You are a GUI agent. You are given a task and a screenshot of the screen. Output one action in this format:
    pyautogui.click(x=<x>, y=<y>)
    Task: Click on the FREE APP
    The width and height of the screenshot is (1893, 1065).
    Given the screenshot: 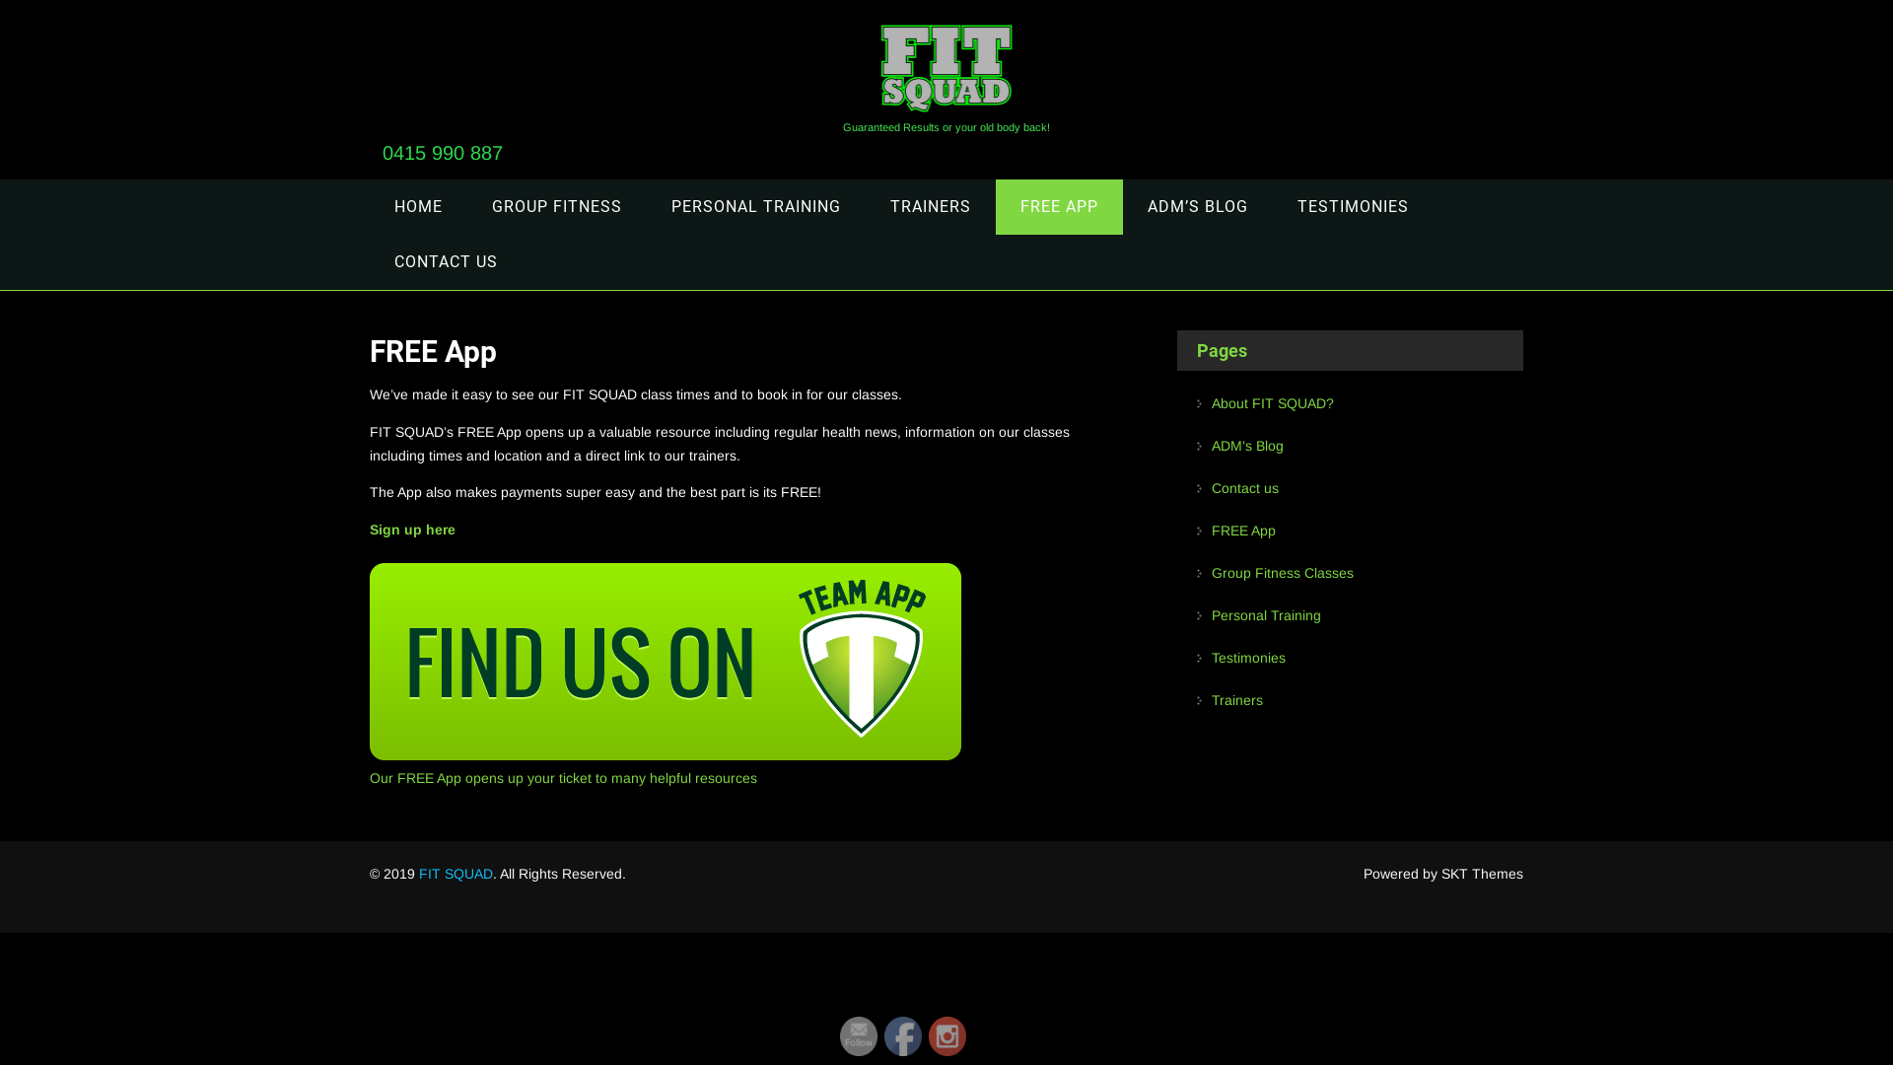 What is the action you would take?
    pyautogui.click(x=1059, y=207)
    